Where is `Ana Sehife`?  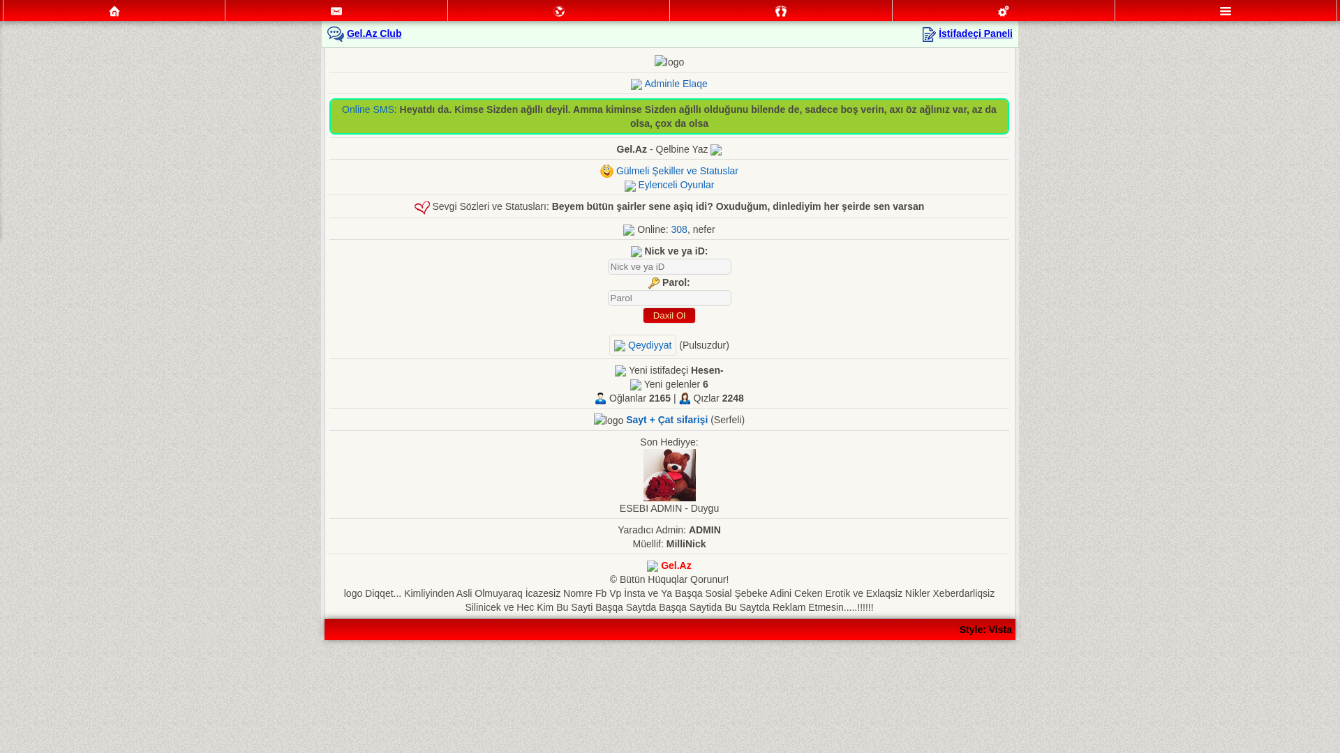
Ana Sehife is located at coordinates (114, 10).